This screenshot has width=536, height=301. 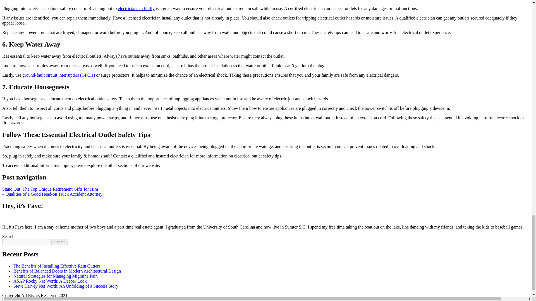 What do you see at coordinates (52, 194) in the screenshot?
I see `4 Qualities of a Good Head-on Truck Accident Attorney` at bounding box center [52, 194].